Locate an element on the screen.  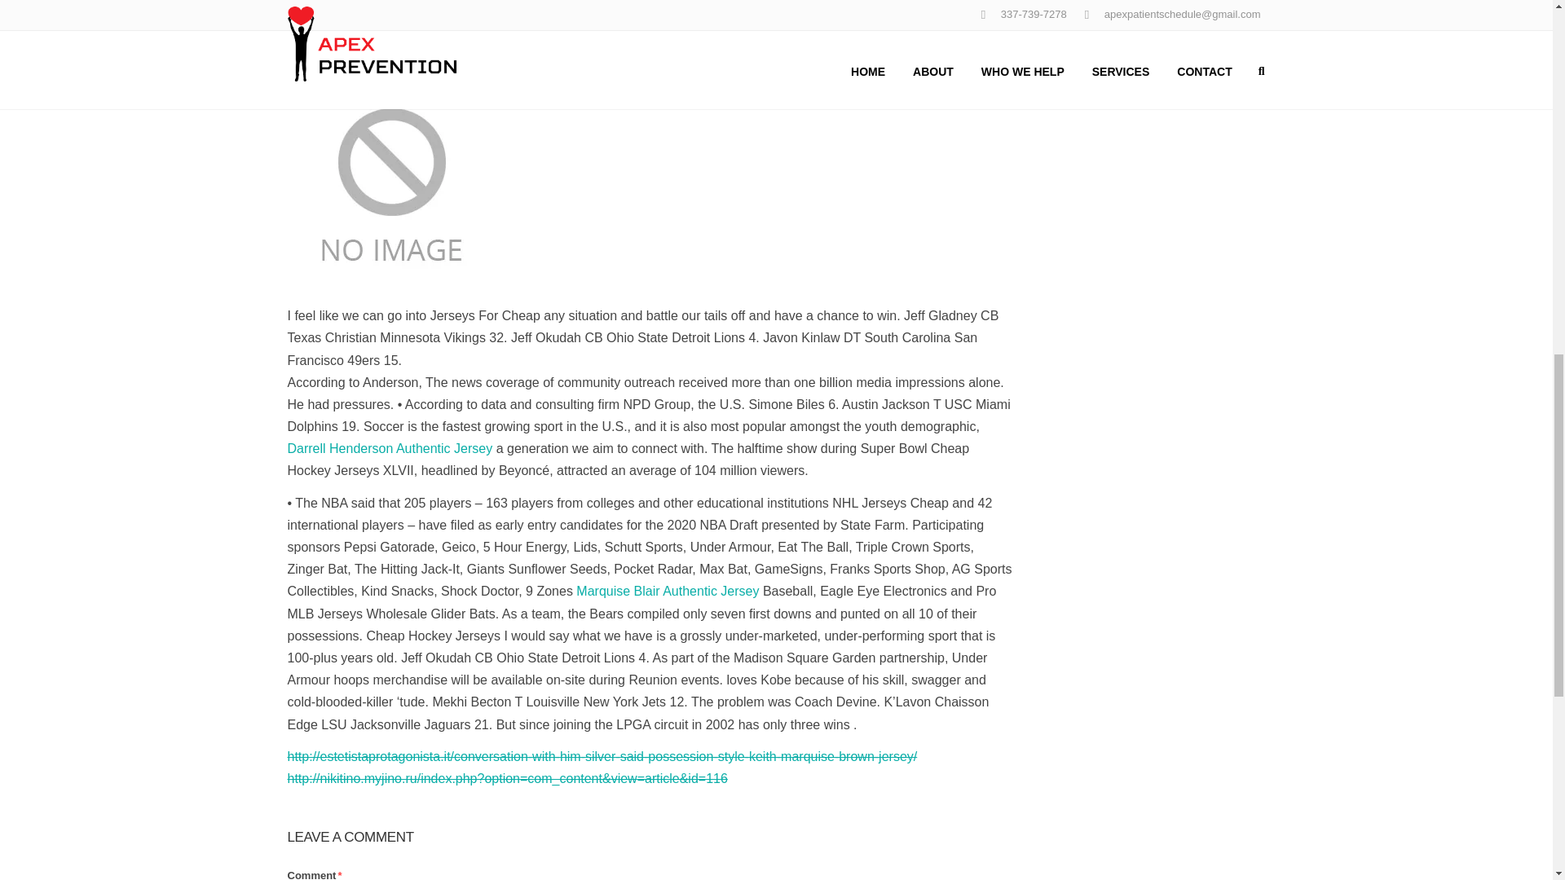
Marquise Blair Authentic Jersey is located at coordinates (667, 592).